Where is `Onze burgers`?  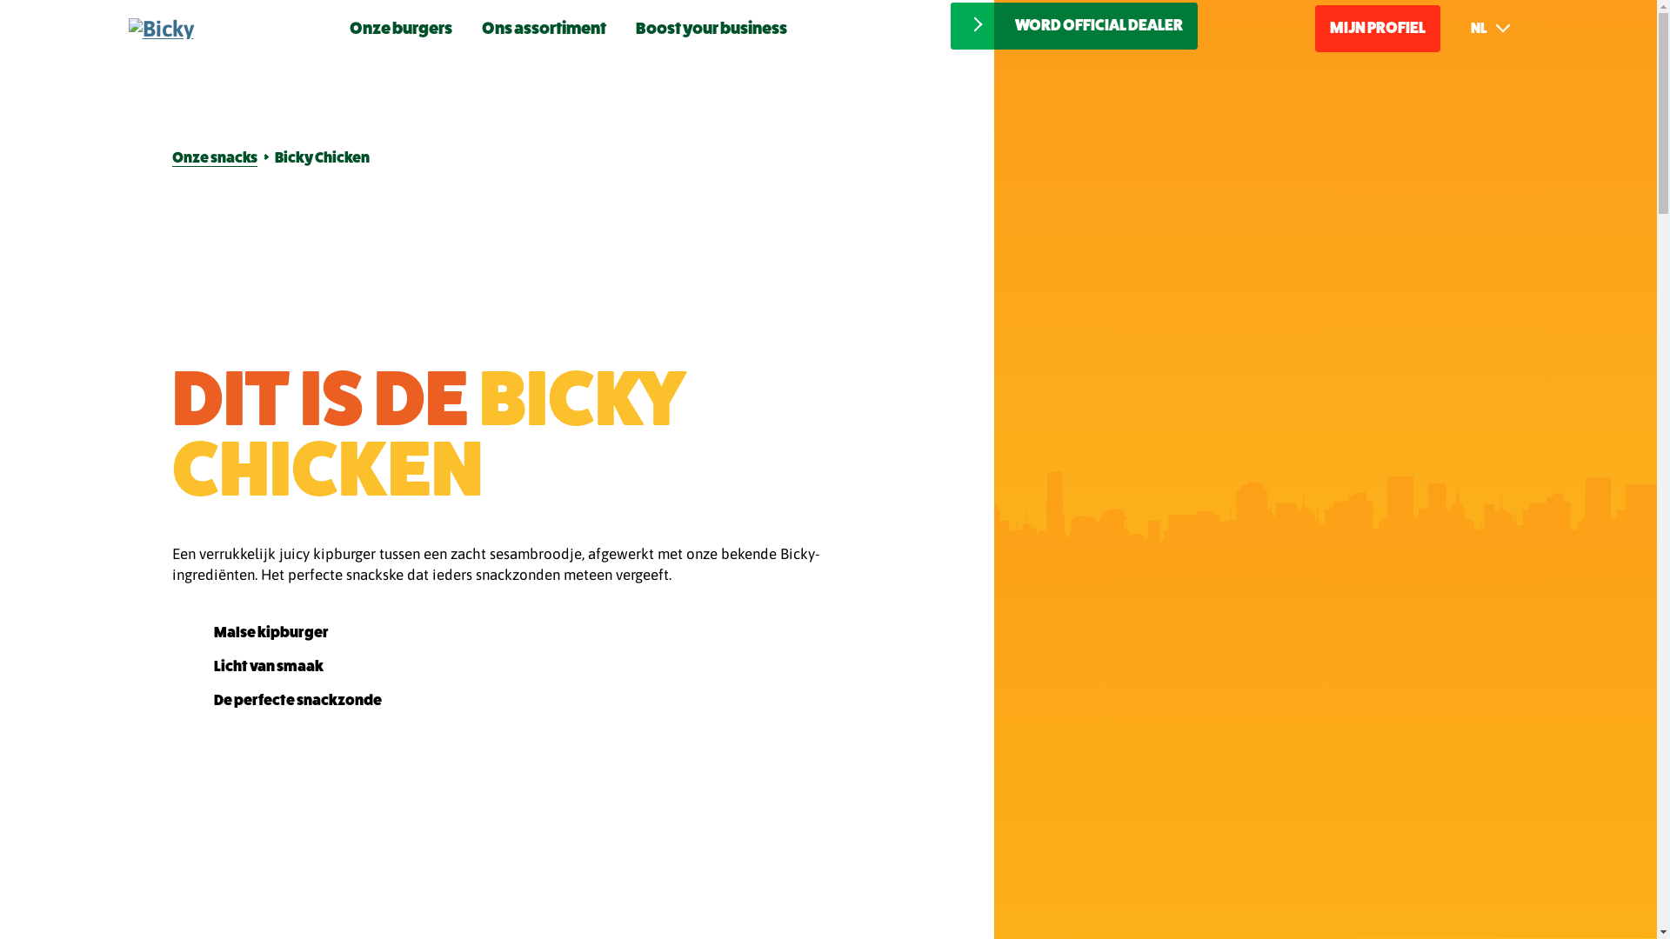 Onze burgers is located at coordinates (401, 28).